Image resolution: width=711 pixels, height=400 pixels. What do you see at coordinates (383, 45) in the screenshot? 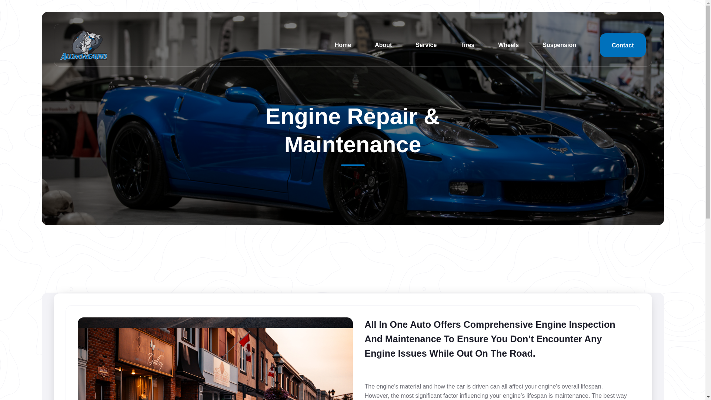
I see `About` at bounding box center [383, 45].